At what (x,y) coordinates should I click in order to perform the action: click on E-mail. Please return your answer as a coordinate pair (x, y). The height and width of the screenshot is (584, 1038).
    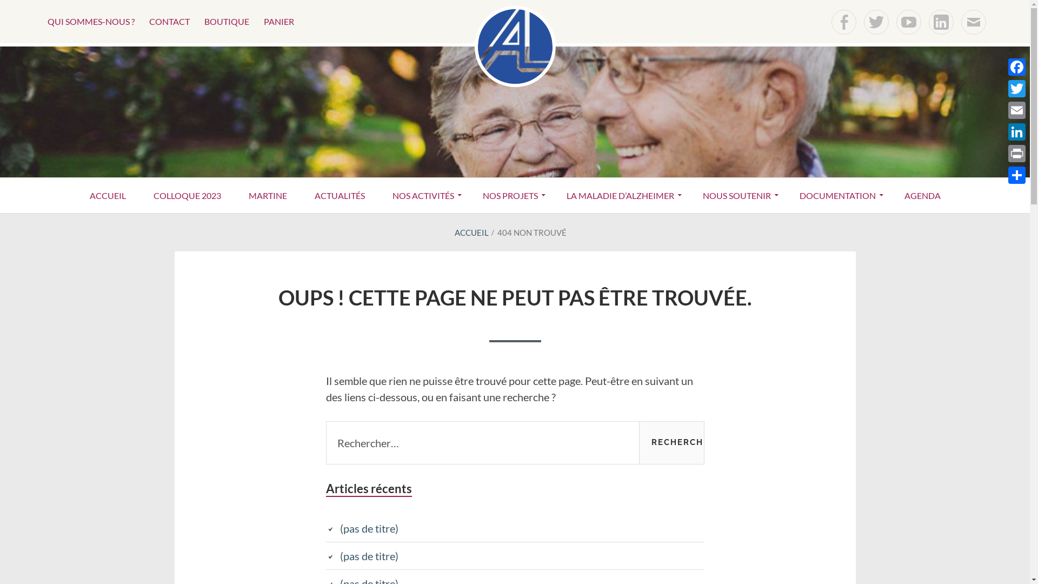
    Looking at the image, I should click on (974, 22).